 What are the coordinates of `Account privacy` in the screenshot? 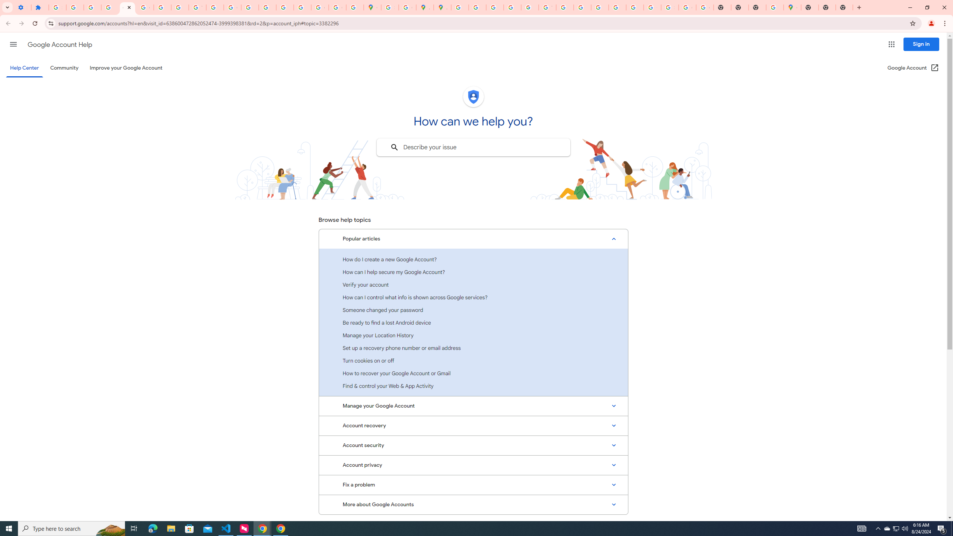 It's located at (473, 465).